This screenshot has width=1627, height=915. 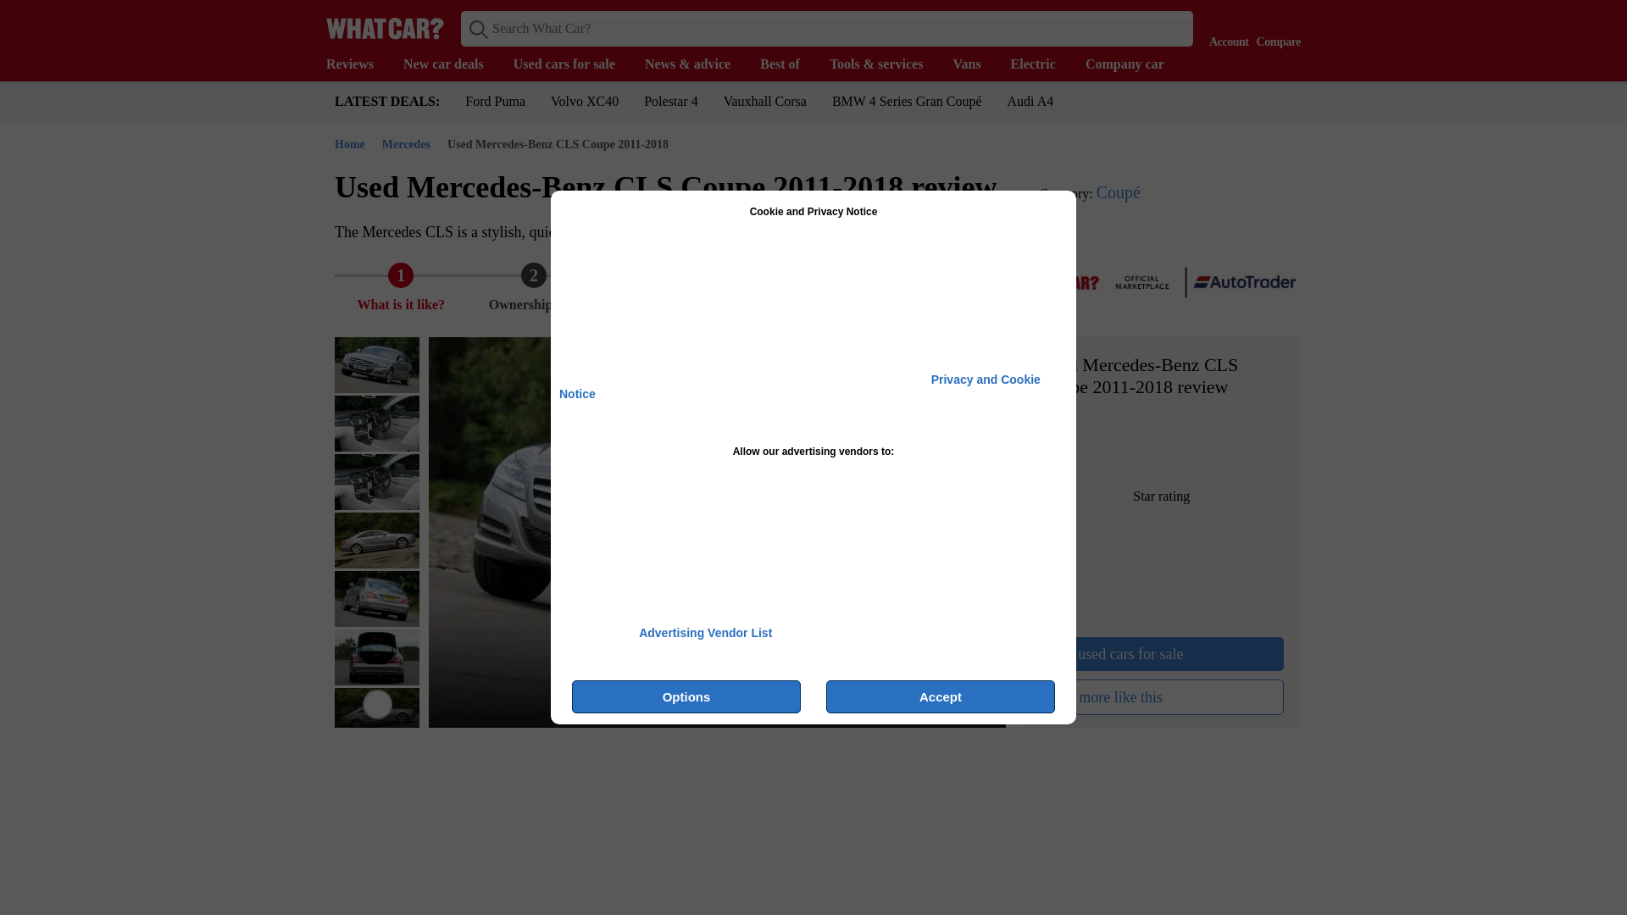 I want to click on Account, so click(x=1224, y=27).